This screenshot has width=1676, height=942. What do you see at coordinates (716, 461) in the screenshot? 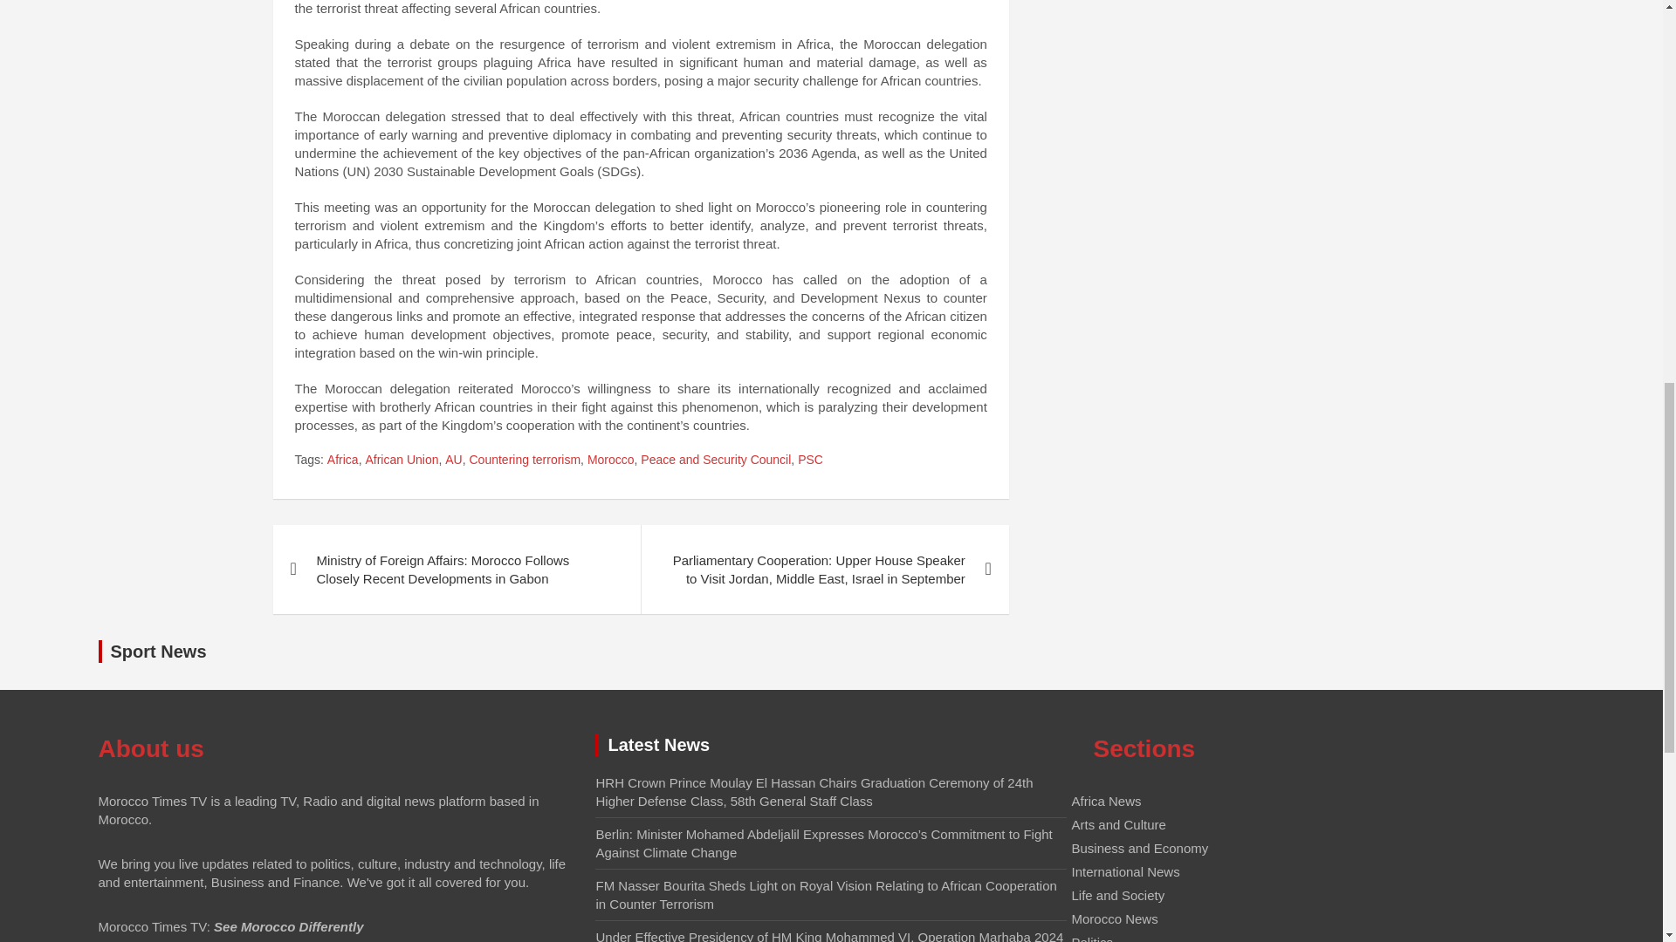
I see `Peace and Security Council` at bounding box center [716, 461].